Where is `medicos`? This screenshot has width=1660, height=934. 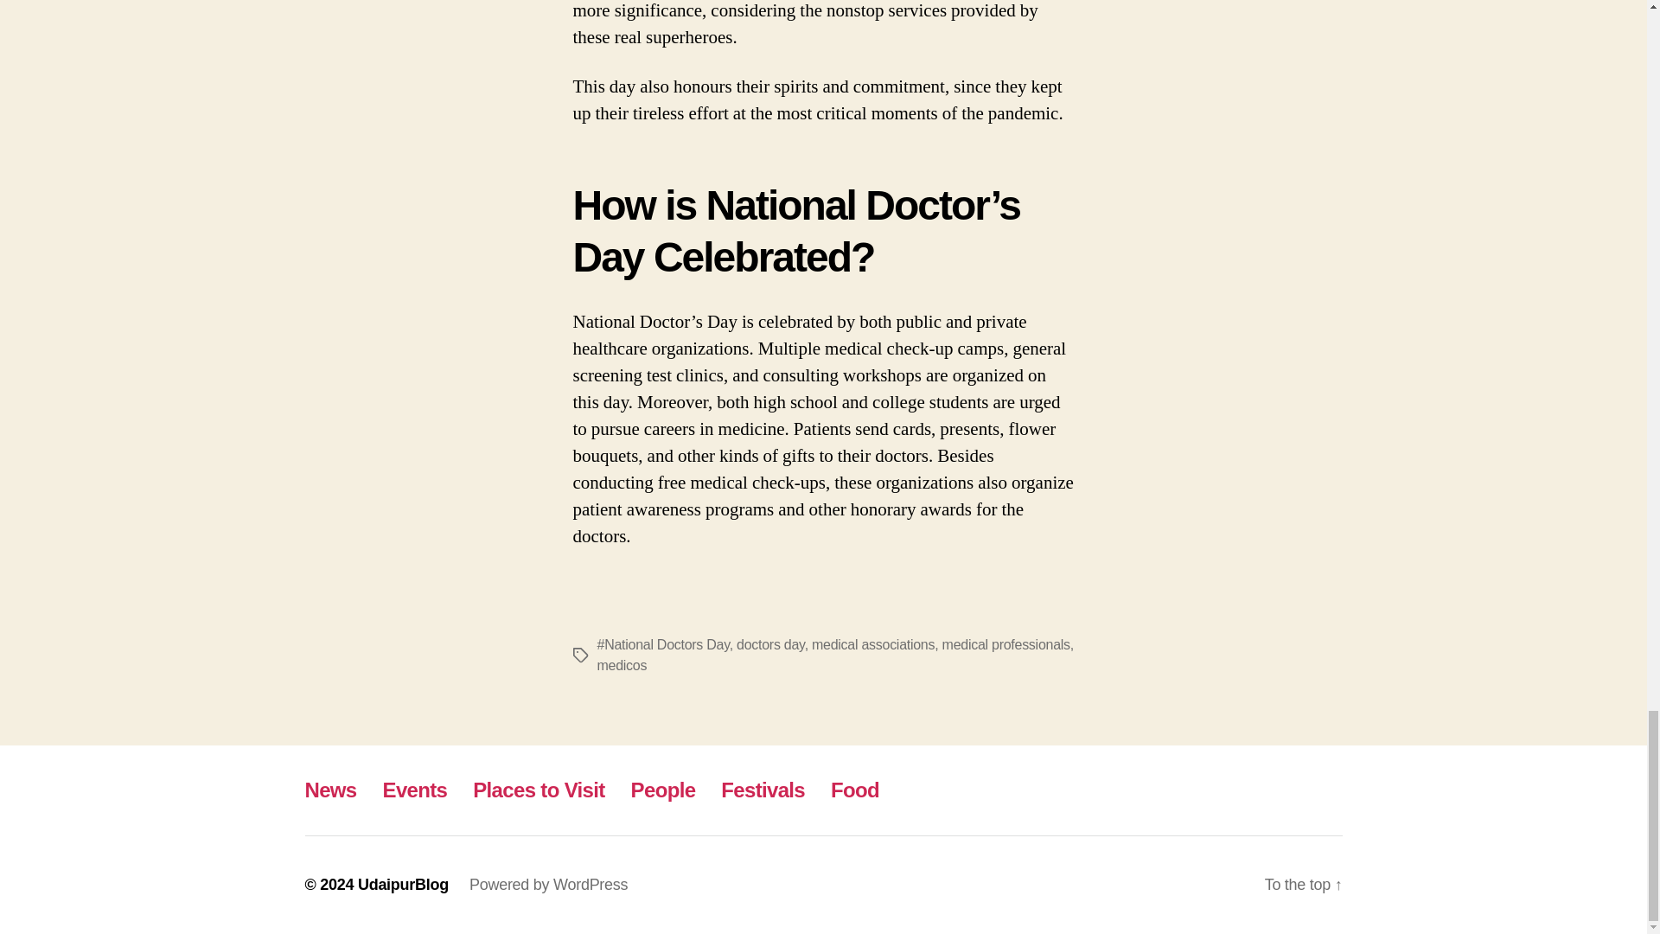
medicos is located at coordinates (621, 665).